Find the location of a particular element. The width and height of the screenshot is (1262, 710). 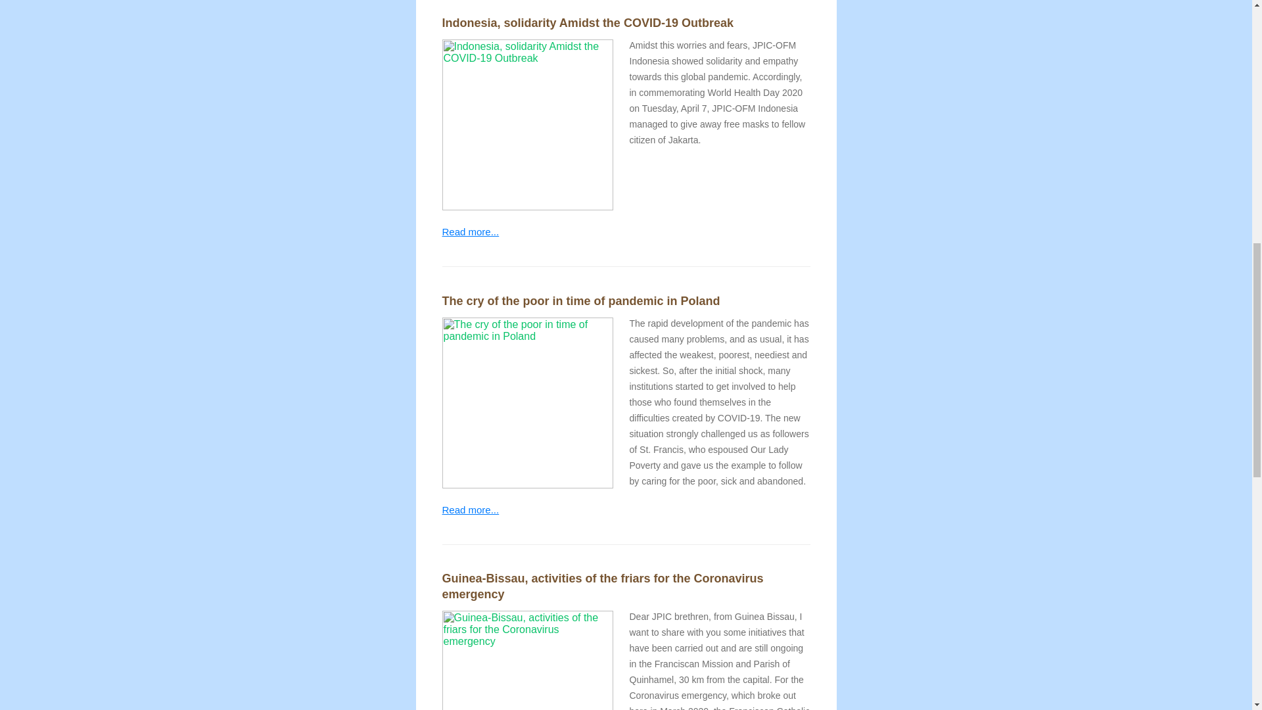

The cry of the poor in time of pandemic in Poland is located at coordinates (580, 301).